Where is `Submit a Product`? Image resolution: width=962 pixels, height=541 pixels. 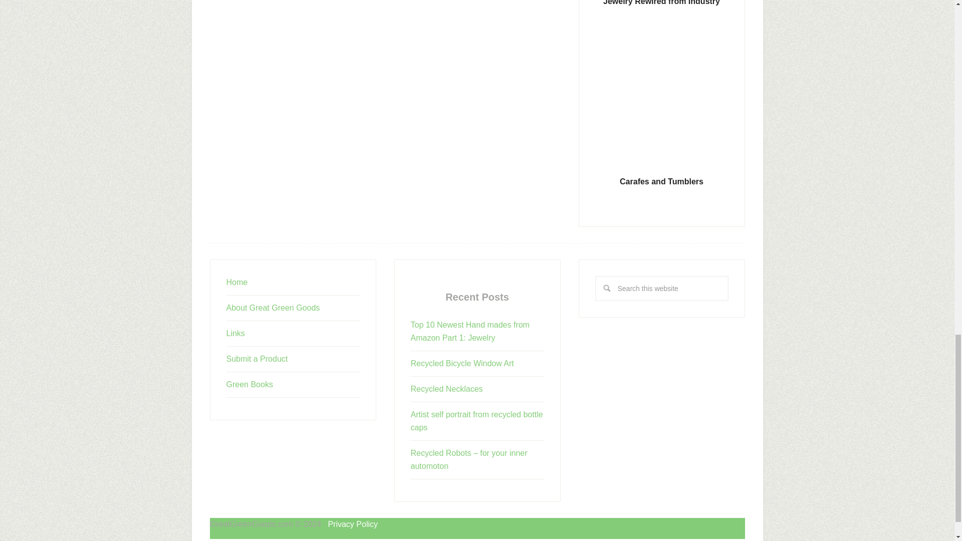
Submit a Product is located at coordinates (257, 359).